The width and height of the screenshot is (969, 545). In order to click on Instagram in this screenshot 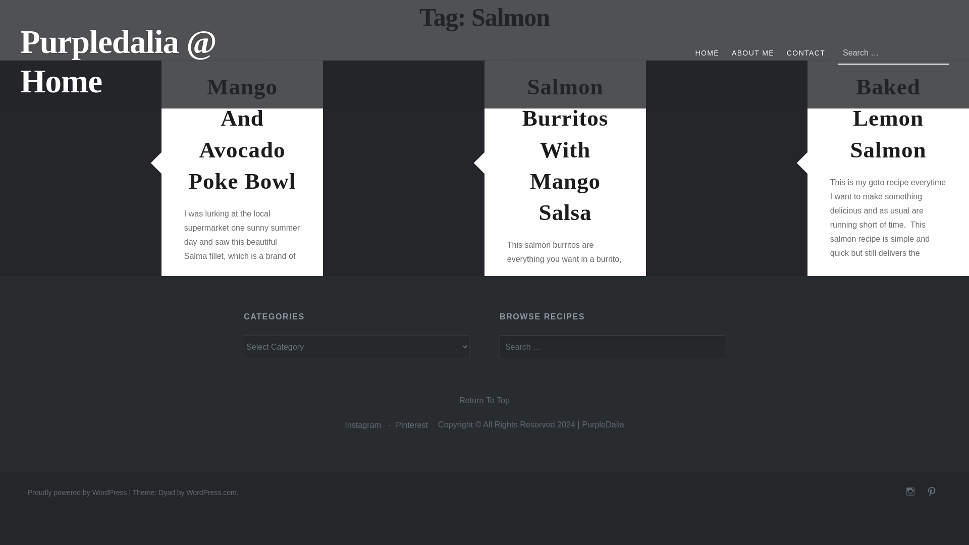, I will do `click(362, 425)`.